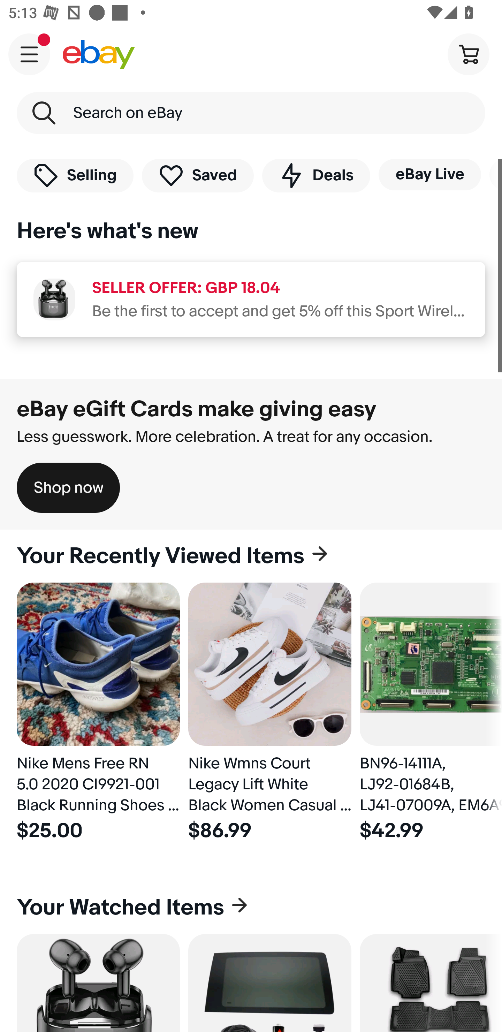  What do you see at coordinates (29, 54) in the screenshot?
I see `Main navigation, notification is pending, open` at bounding box center [29, 54].